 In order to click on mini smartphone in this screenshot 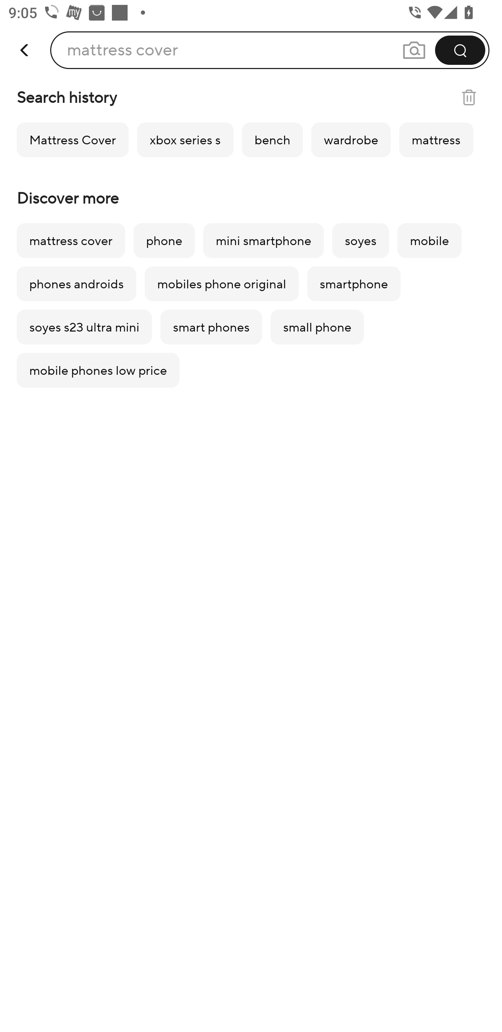, I will do `click(264, 241)`.